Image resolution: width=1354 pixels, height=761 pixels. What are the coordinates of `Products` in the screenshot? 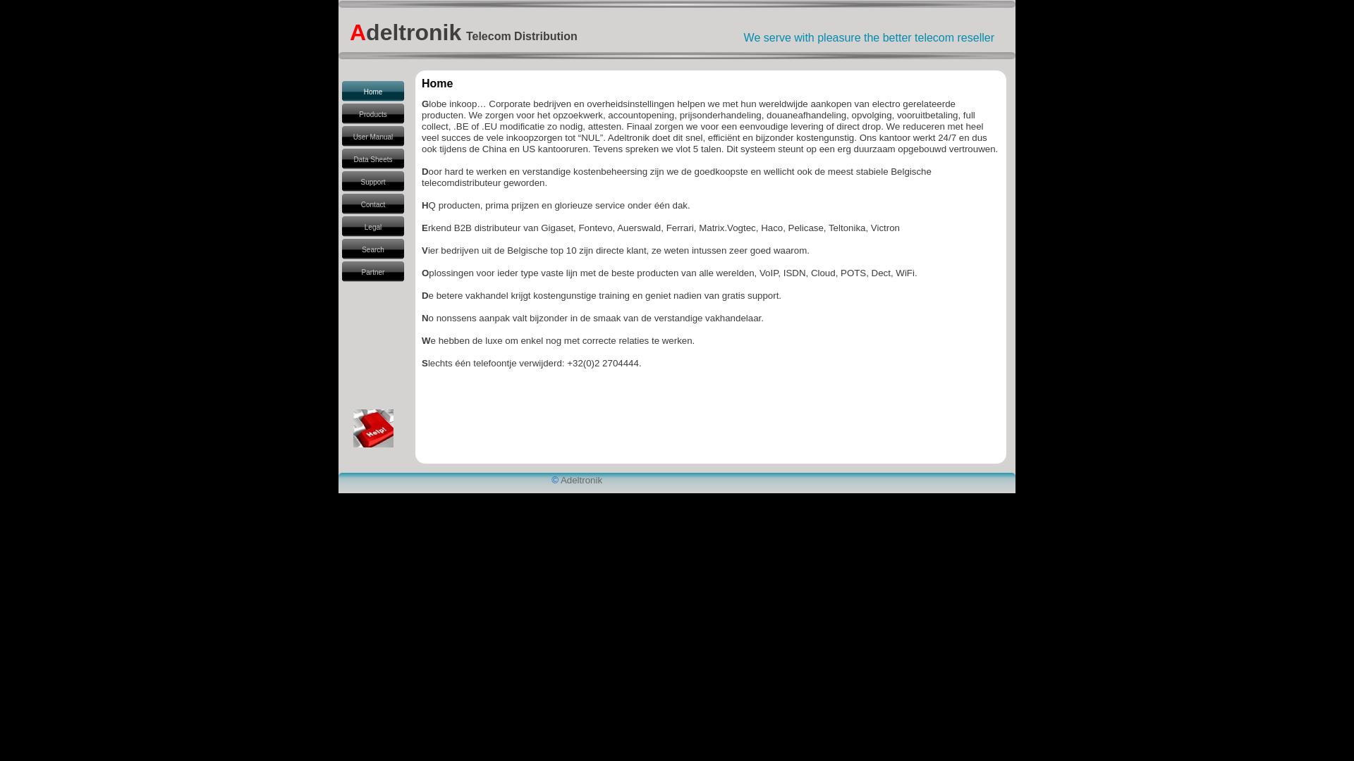 It's located at (374, 114).